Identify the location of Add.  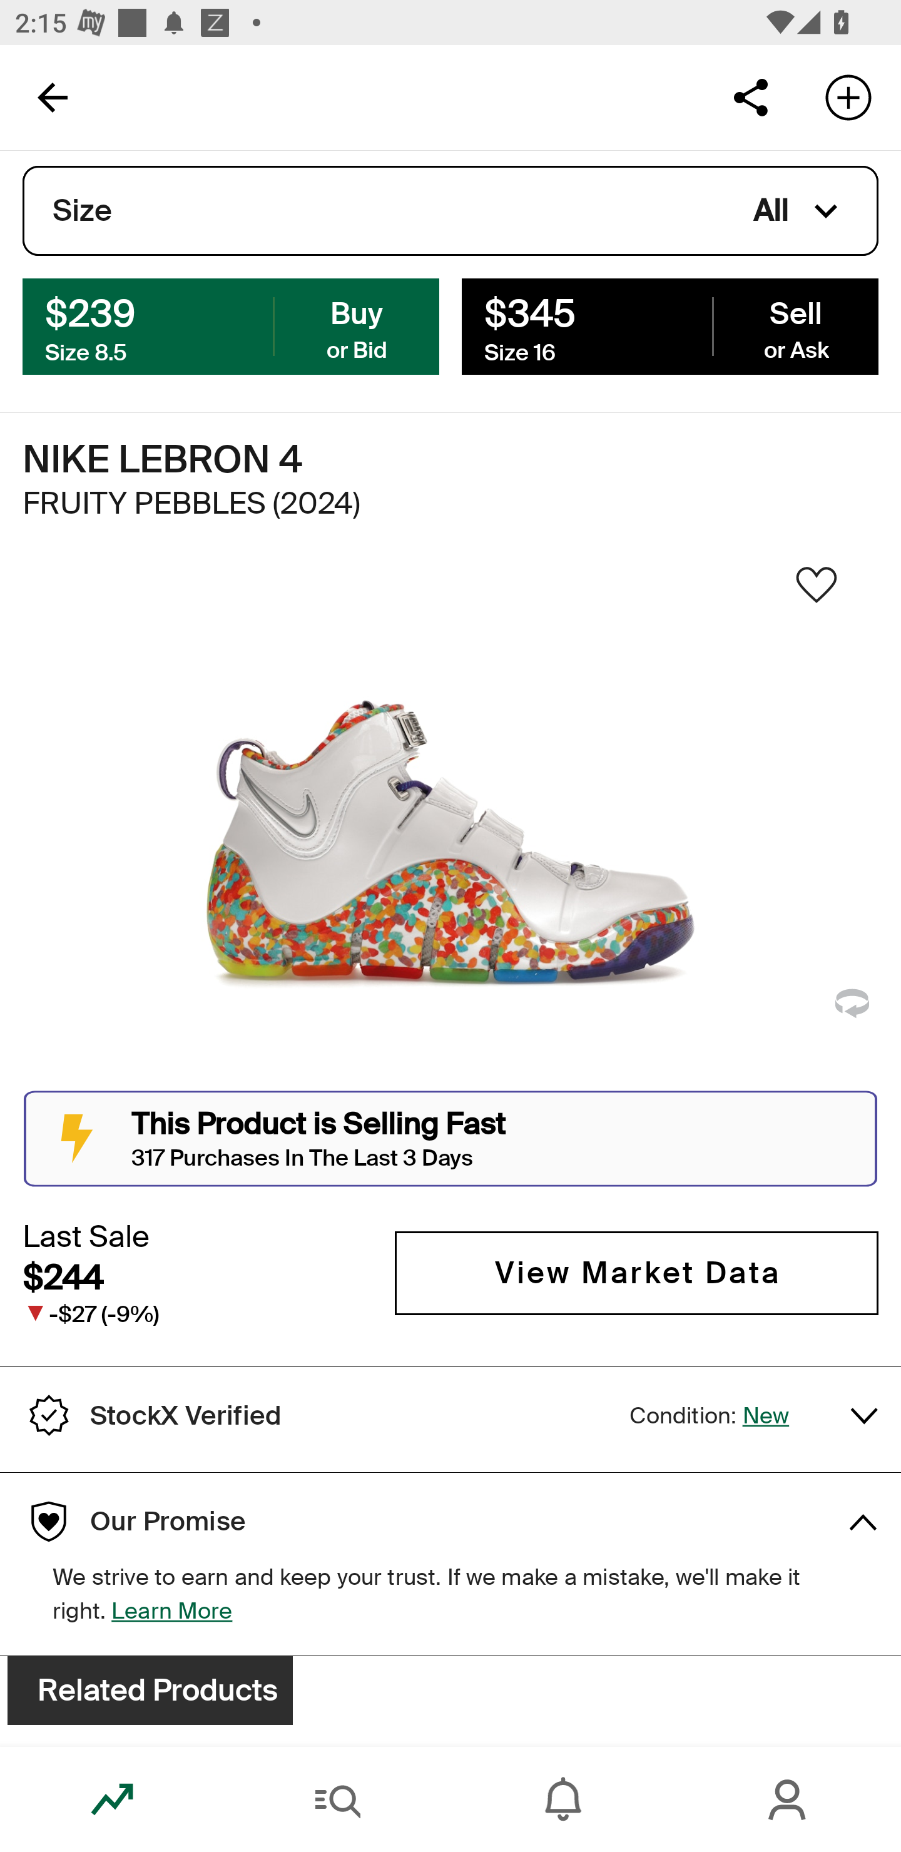
(848, 96).